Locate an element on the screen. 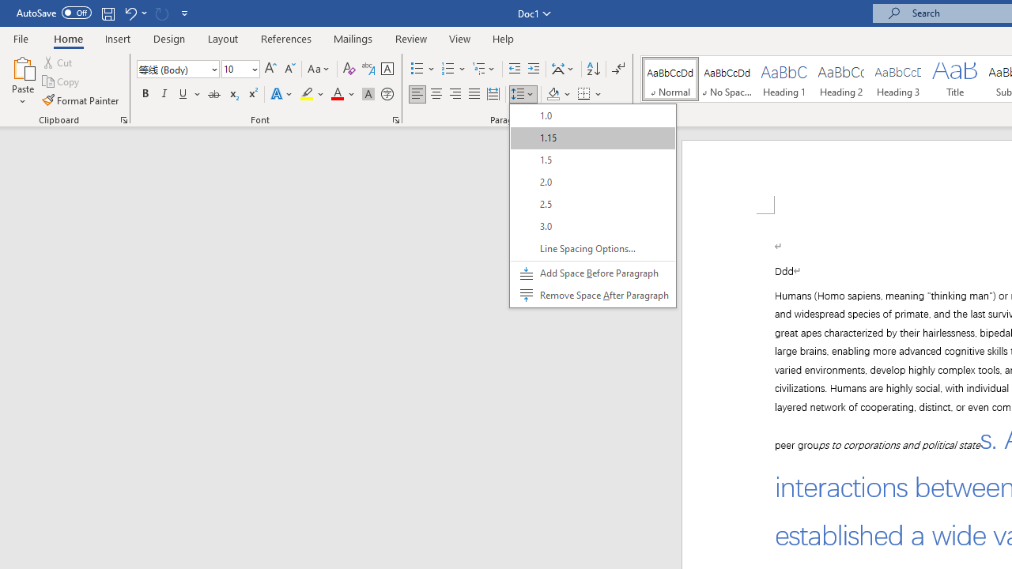  Undo Apply Quick Style Set is located at coordinates (134, 13).